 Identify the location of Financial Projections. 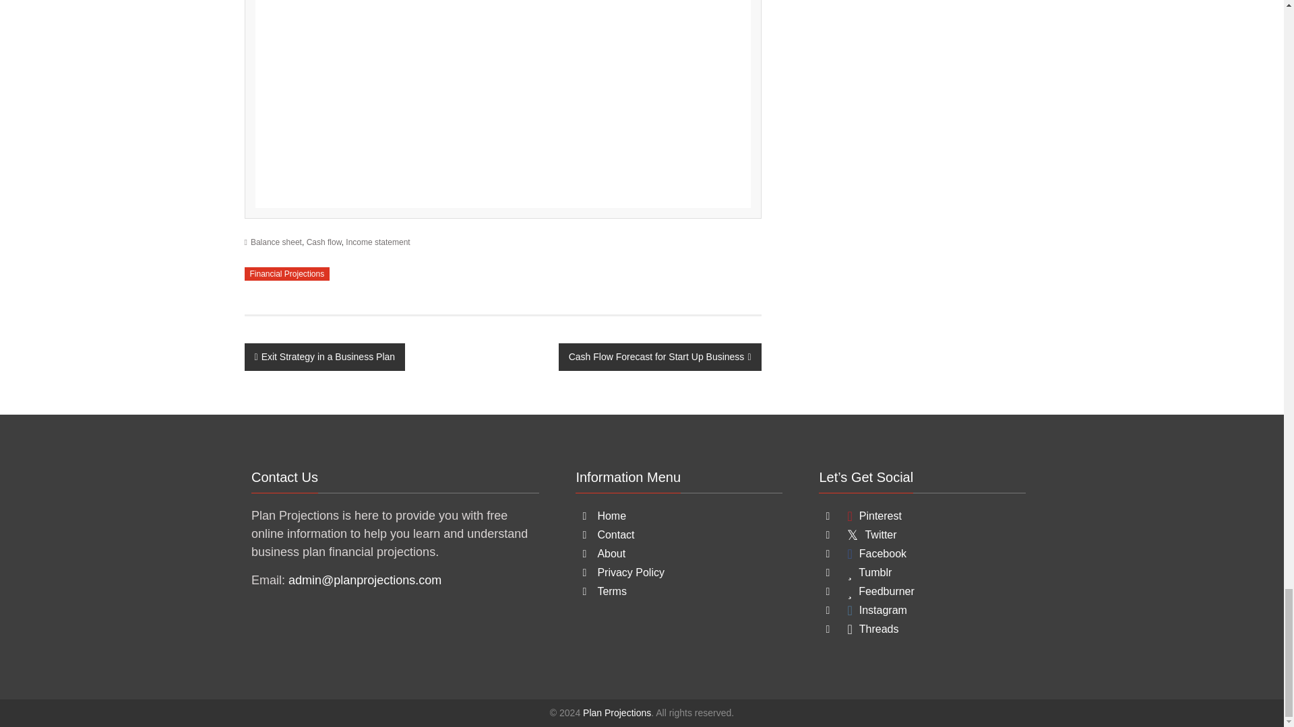
(287, 273).